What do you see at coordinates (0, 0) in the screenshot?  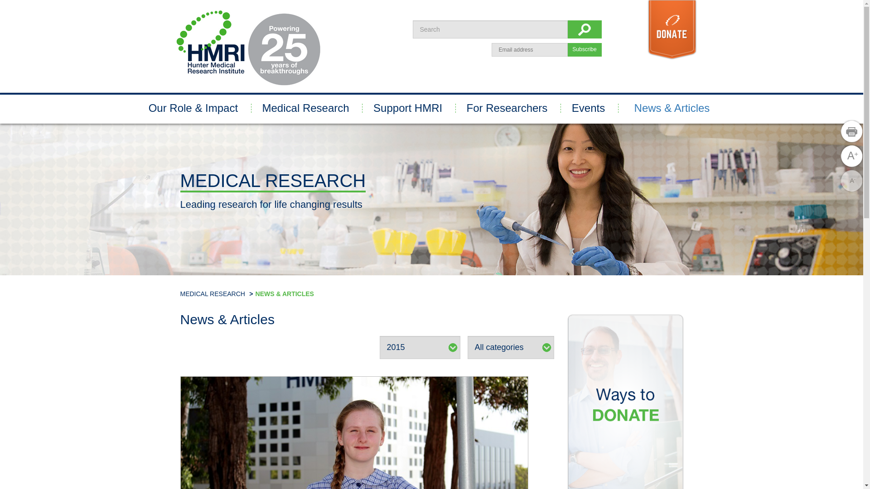 I see `Skip to main content` at bounding box center [0, 0].